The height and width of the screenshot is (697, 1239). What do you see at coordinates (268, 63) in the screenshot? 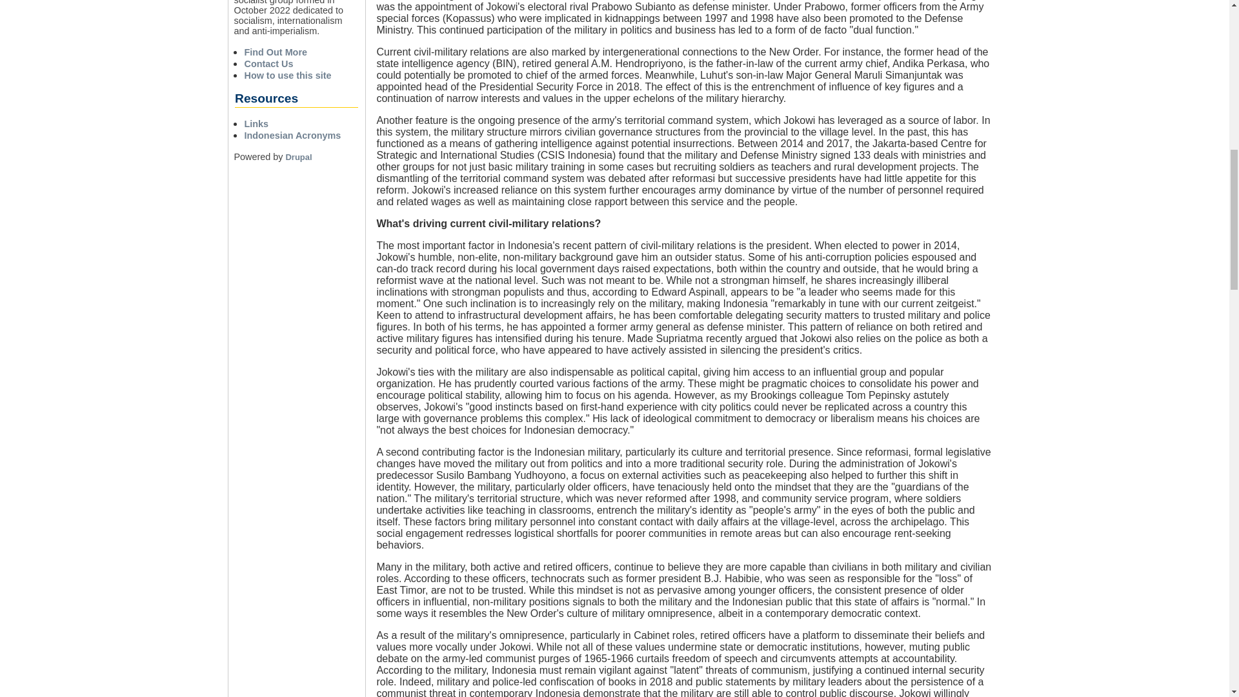
I see `Contact Us` at bounding box center [268, 63].